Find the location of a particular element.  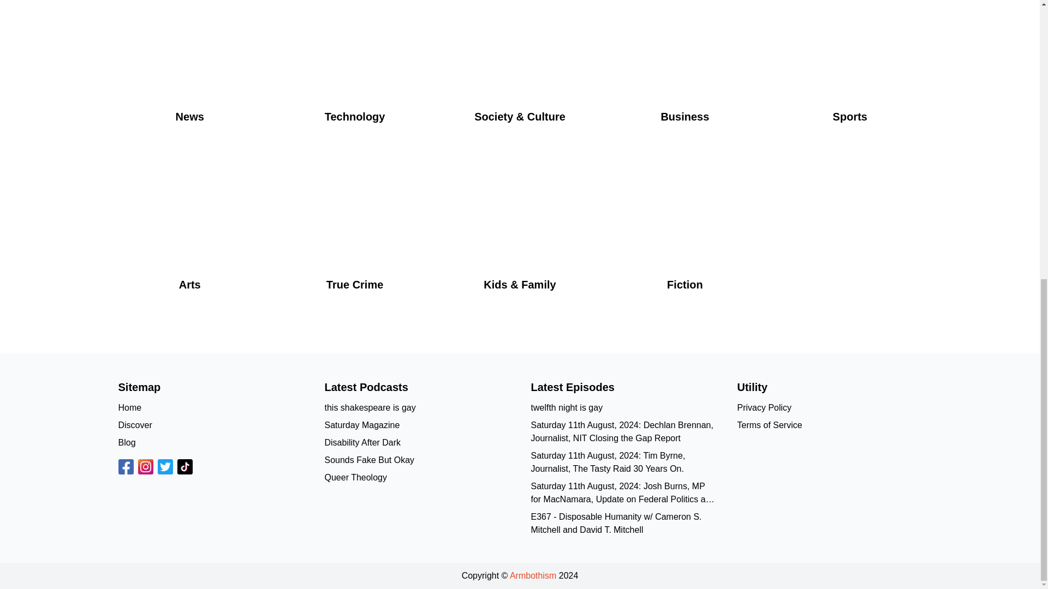

Sports is located at coordinates (849, 71).